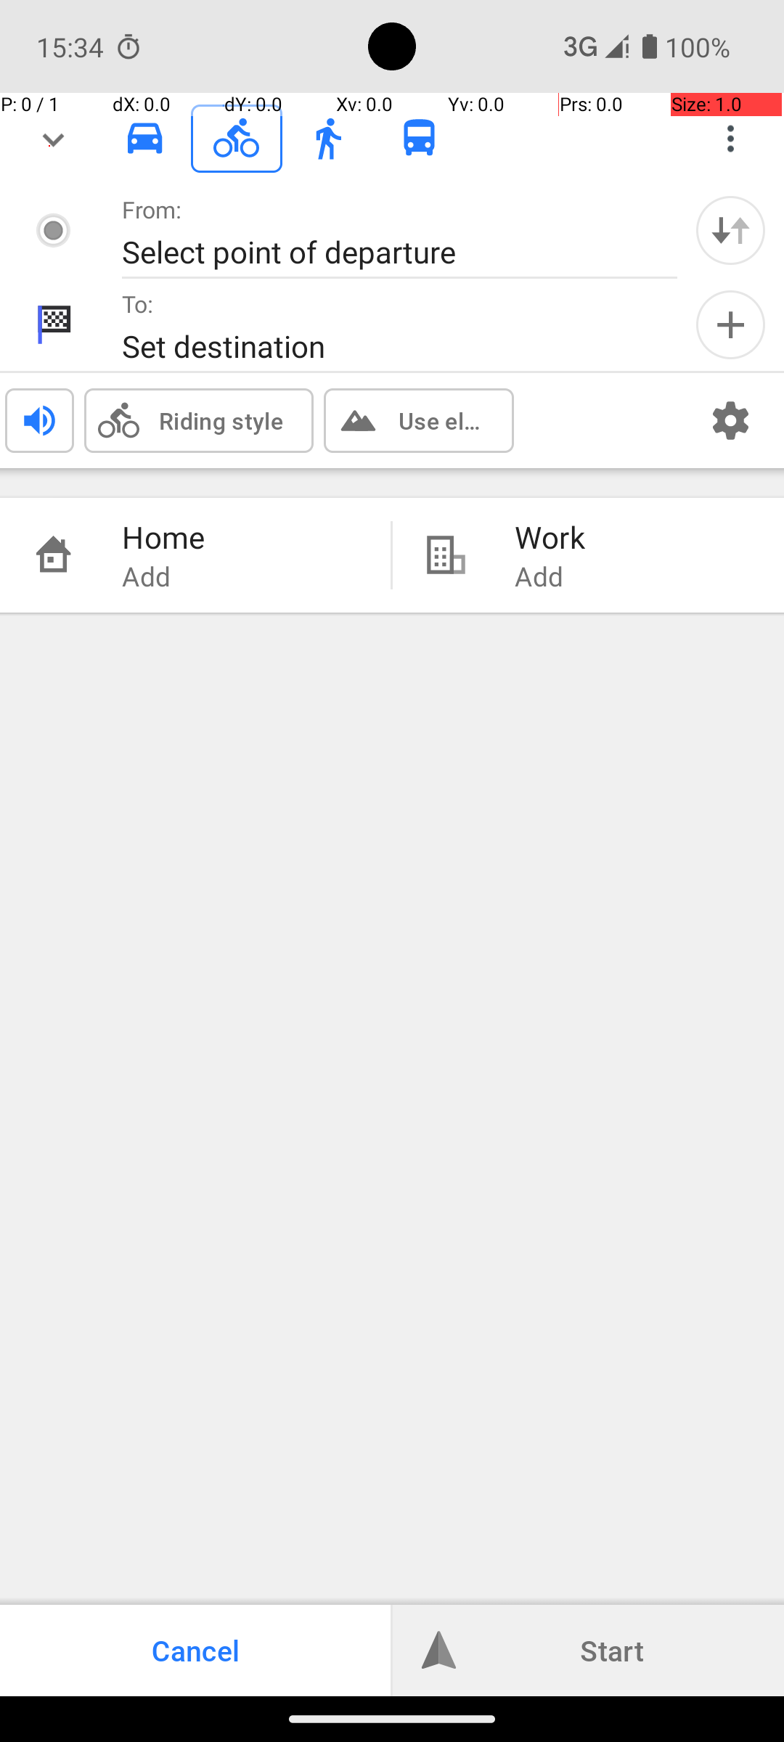  Describe the element at coordinates (730, 139) in the screenshot. I see `Choose app modes` at that location.